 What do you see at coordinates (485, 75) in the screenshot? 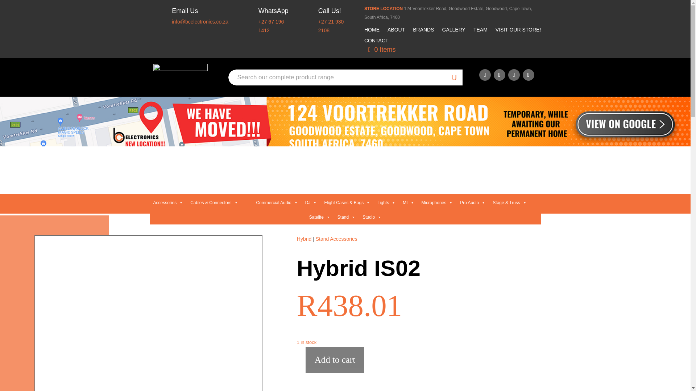
I see `Follow on Facebook` at bounding box center [485, 75].